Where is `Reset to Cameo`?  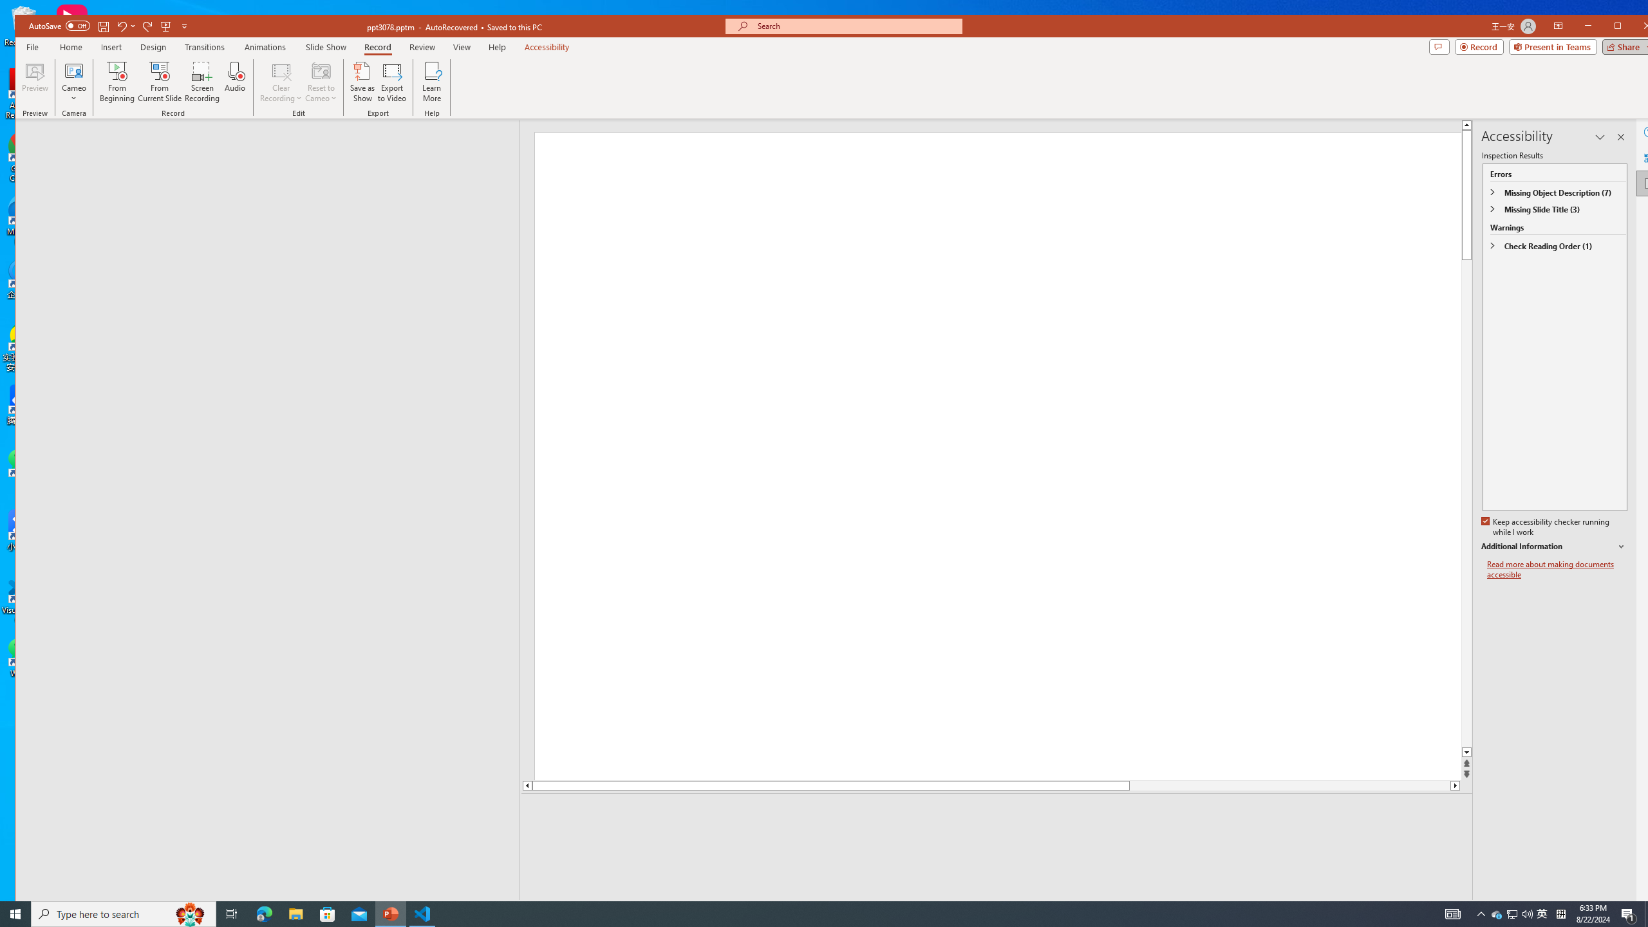 Reset to Cameo is located at coordinates (321, 82).